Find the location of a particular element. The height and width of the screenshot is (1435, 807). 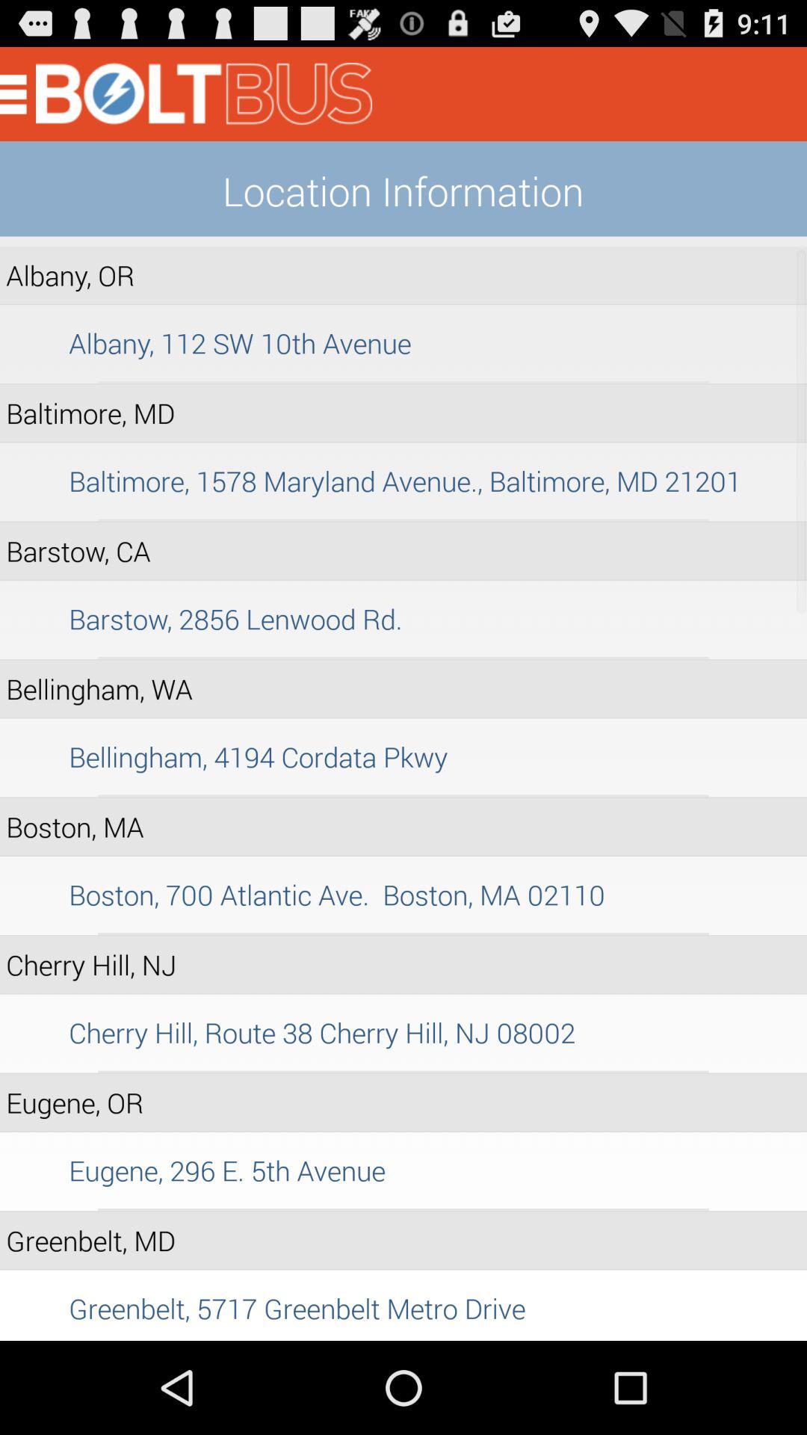

click app below the barstow 2856 lenwood item is located at coordinates (403, 658).